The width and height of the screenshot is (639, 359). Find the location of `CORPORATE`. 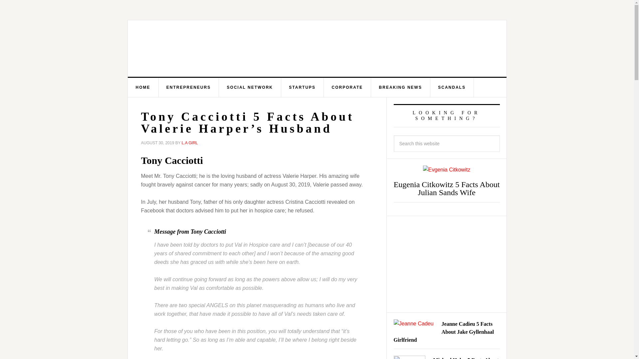

CORPORATE is located at coordinates (347, 87).